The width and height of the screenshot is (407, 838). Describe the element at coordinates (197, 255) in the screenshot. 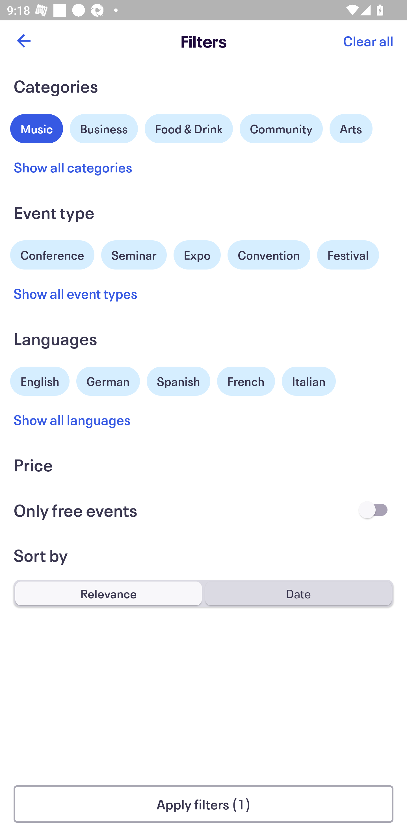

I see `Expo` at that location.